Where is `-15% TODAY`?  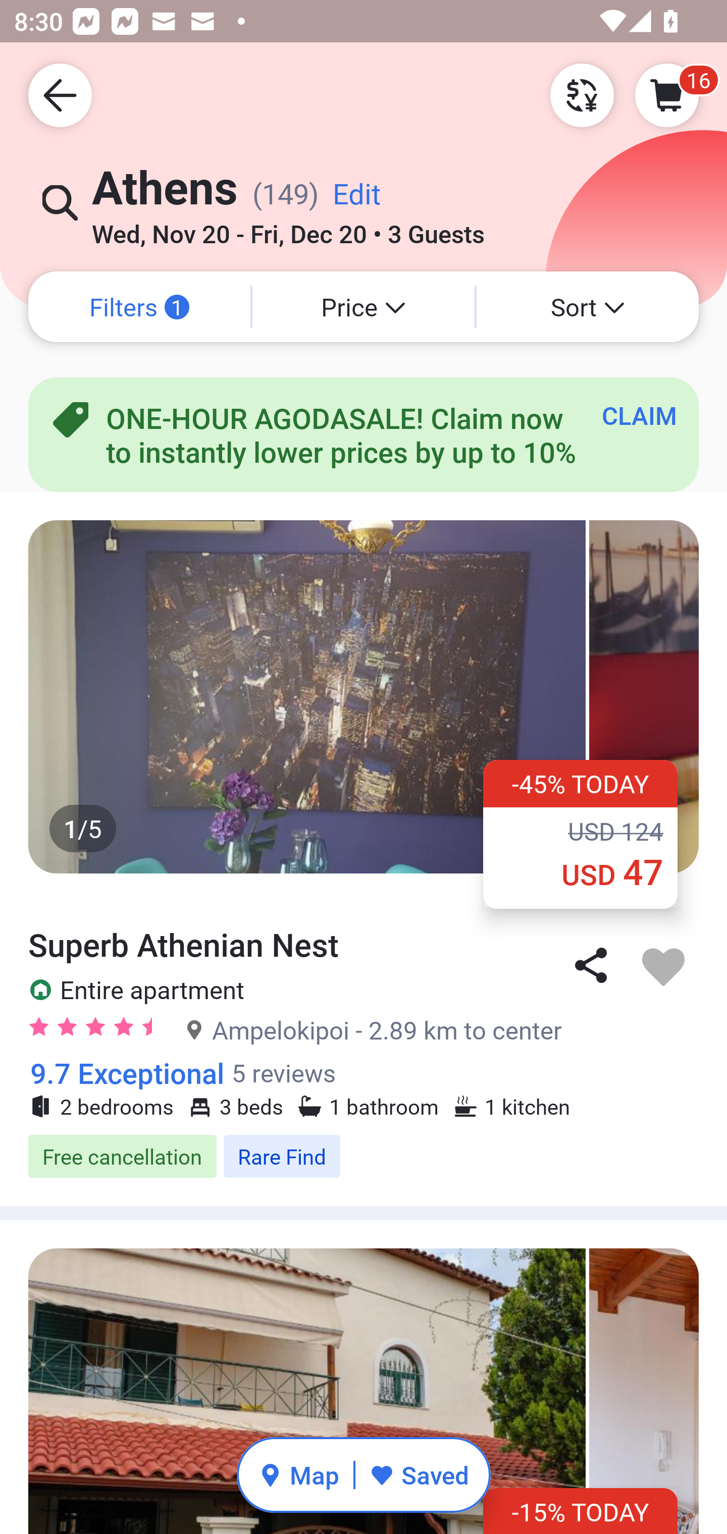
-15% TODAY is located at coordinates (581, 1511).